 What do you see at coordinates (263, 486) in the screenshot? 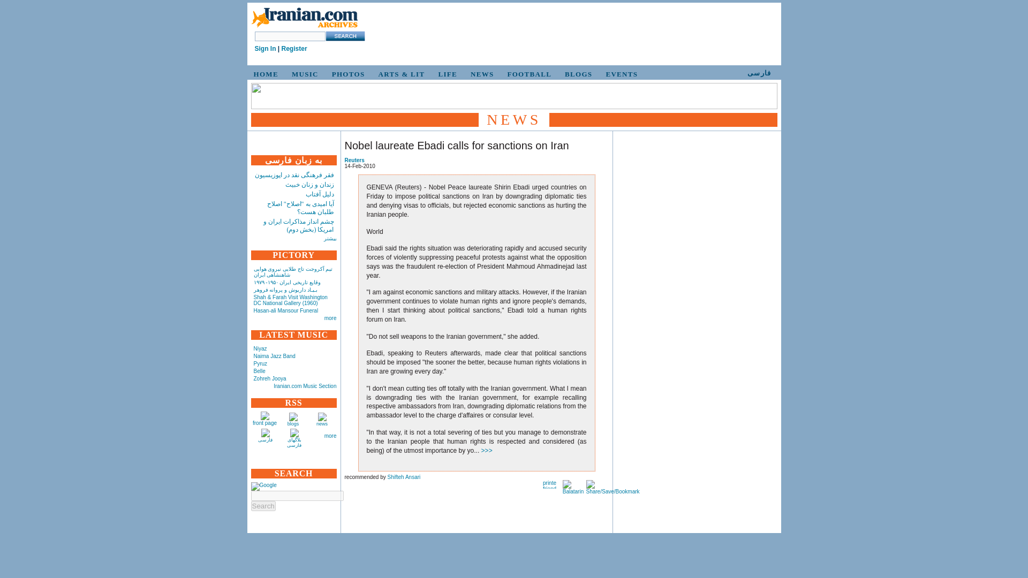
I see `Google` at bounding box center [263, 486].